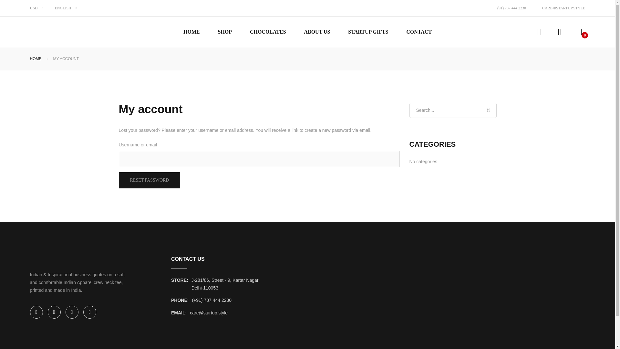 This screenshot has width=620, height=349. I want to click on Startup Style, so click(45, 32).